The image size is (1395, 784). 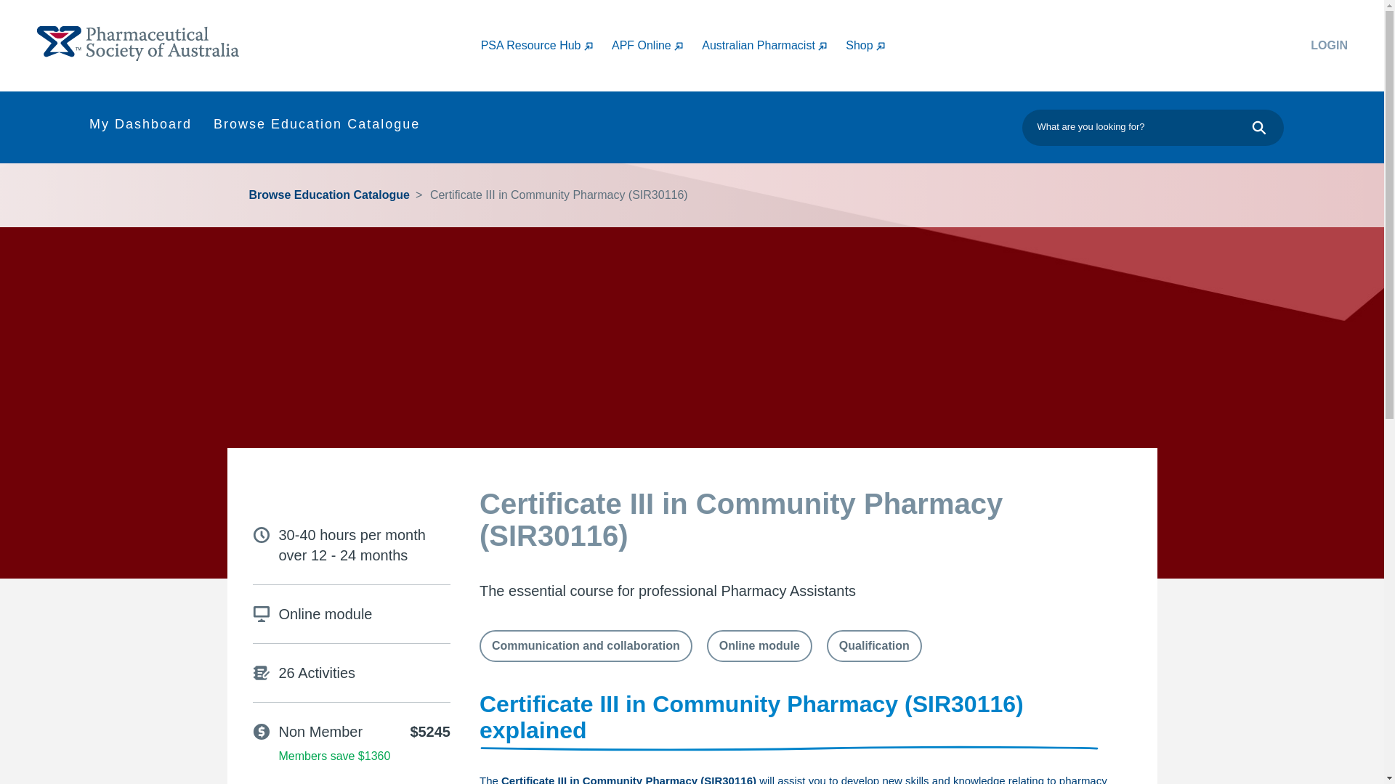 What do you see at coordinates (331, 195) in the screenshot?
I see `Browse Education Catalogue` at bounding box center [331, 195].